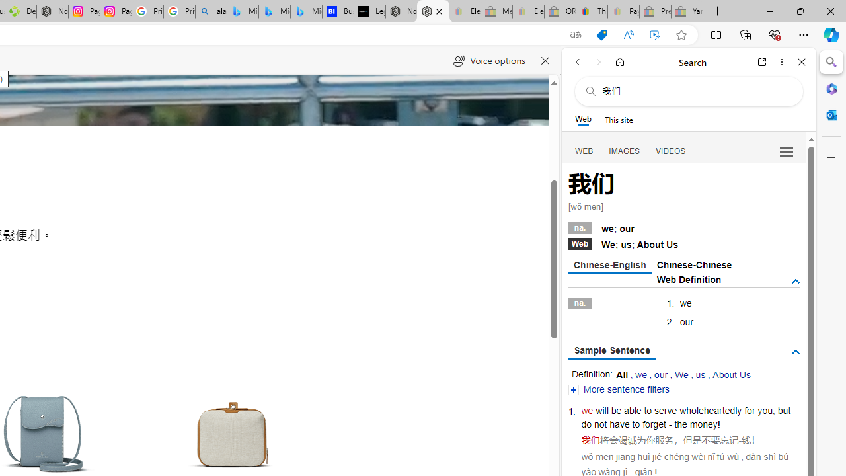 This screenshot has width=846, height=476. Describe the element at coordinates (784, 410) in the screenshot. I see `but` at that location.